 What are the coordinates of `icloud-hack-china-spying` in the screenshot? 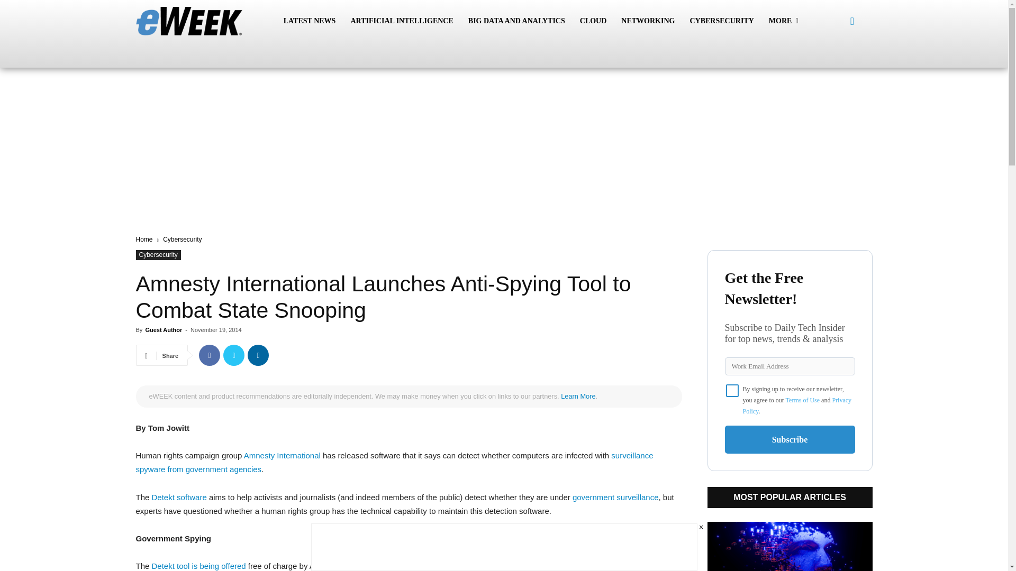 It's located at (615, 497).